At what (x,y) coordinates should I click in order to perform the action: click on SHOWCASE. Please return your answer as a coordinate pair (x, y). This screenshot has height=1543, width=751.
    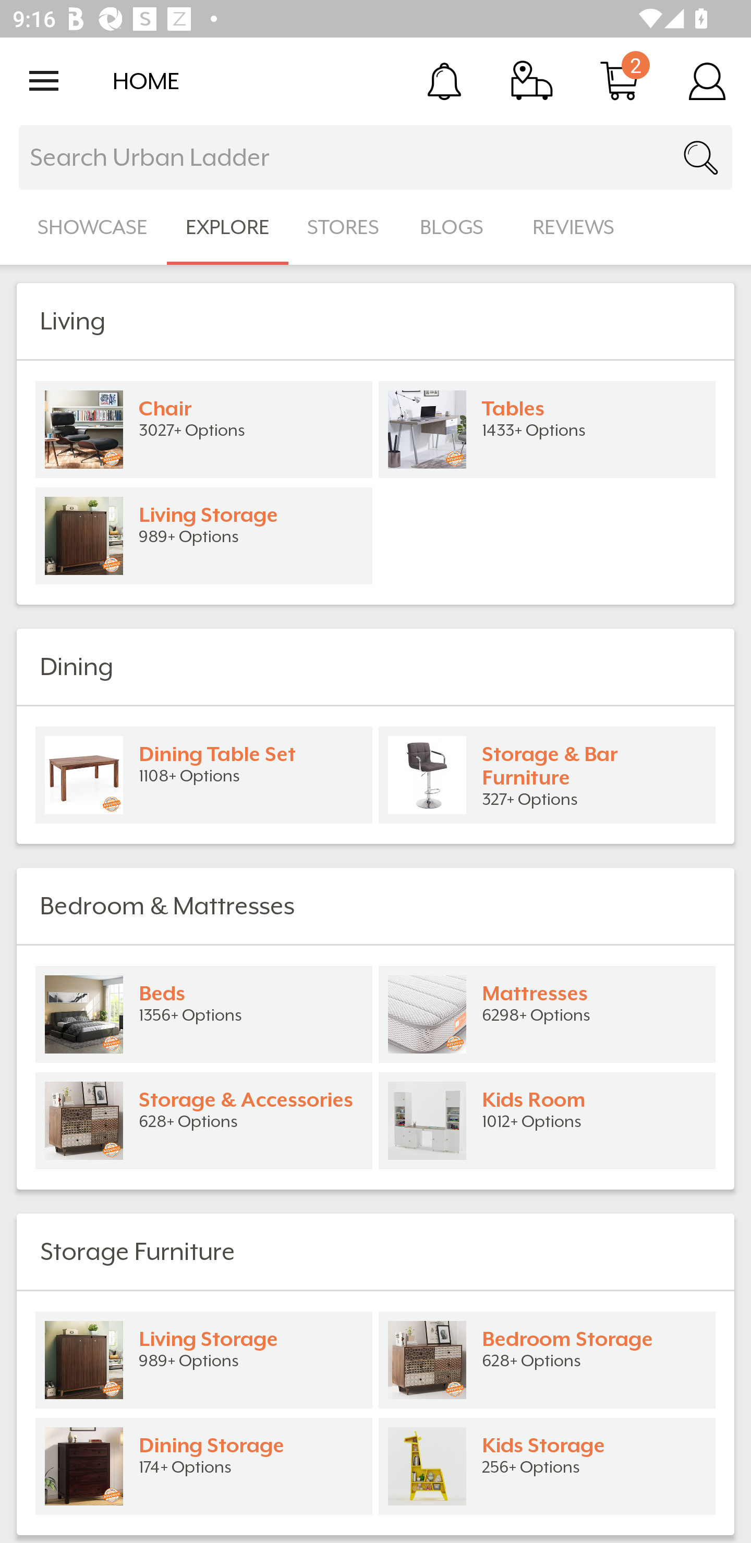
    Looking at the image, I should click on (93, 227).